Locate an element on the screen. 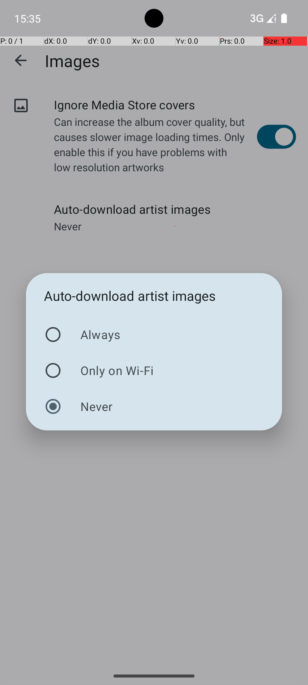  Only on Wi-Fi is located at coordinates (154, 370).